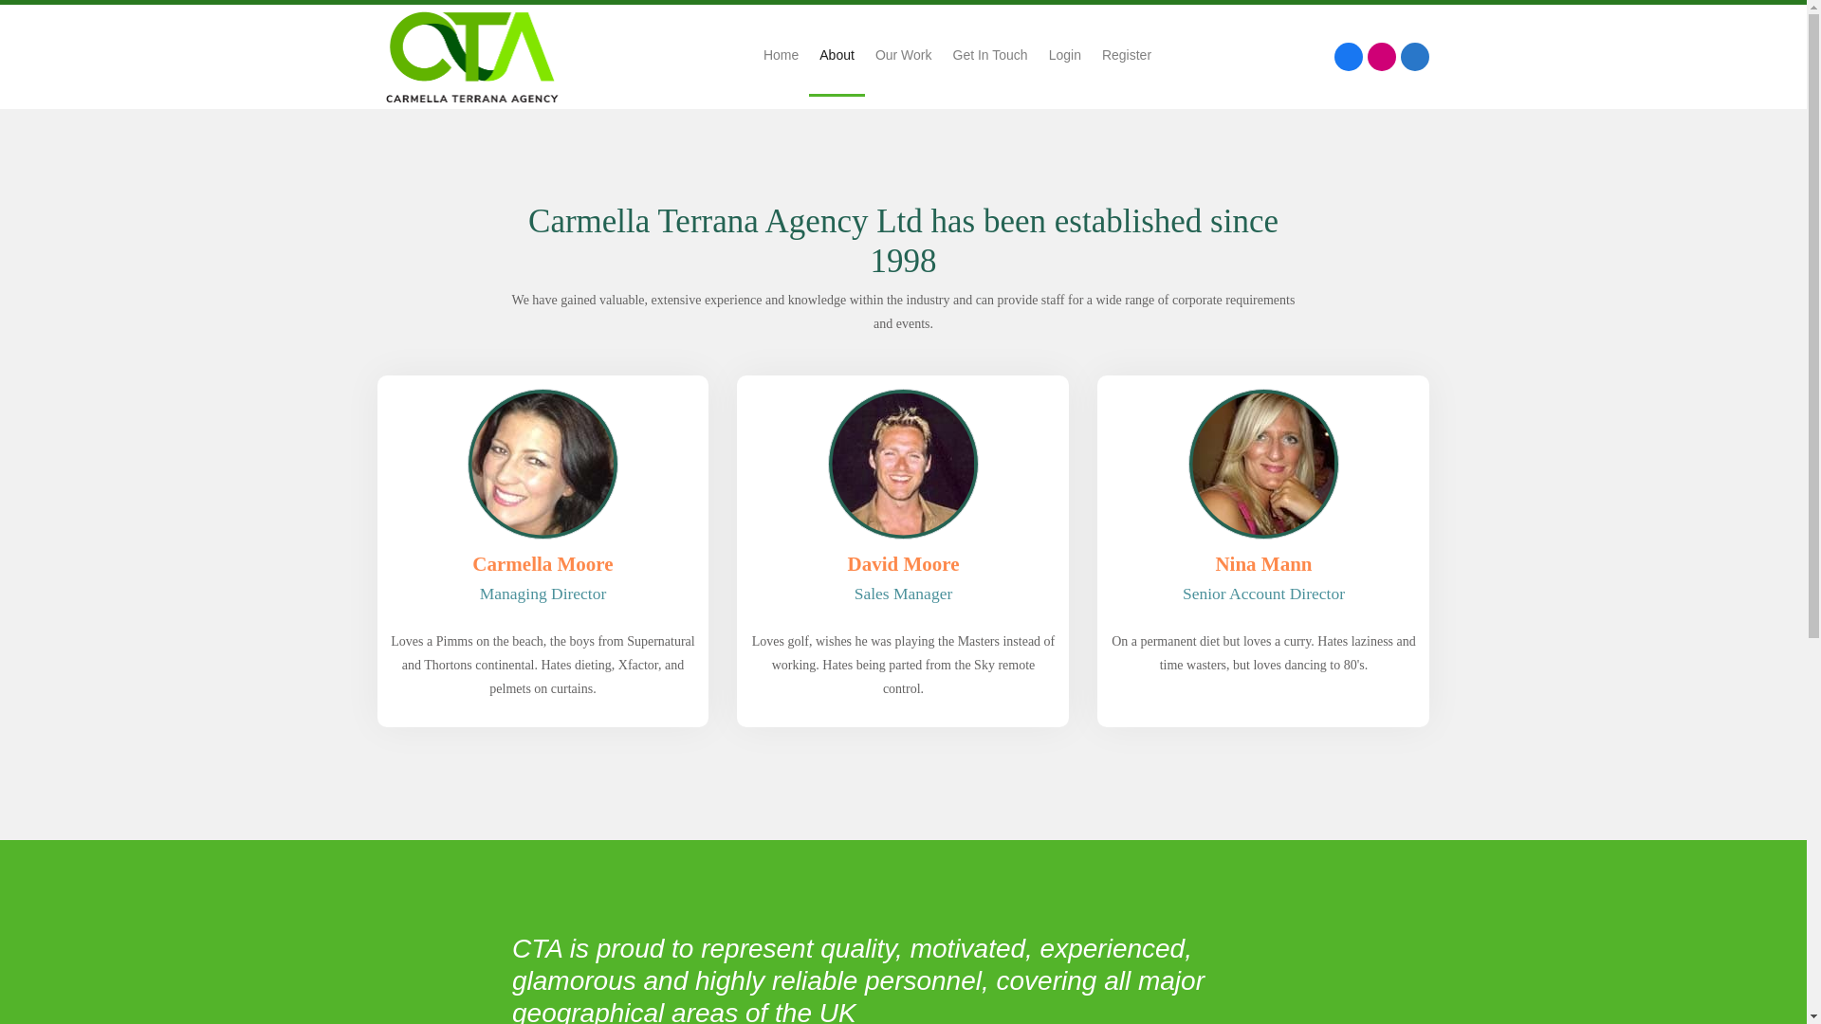 This screenshot has height=1024, width=1821. What do you see at coordinates (990, 57) in the screenshot?
I see `Get In Touch` at bounding box center [990, 57].